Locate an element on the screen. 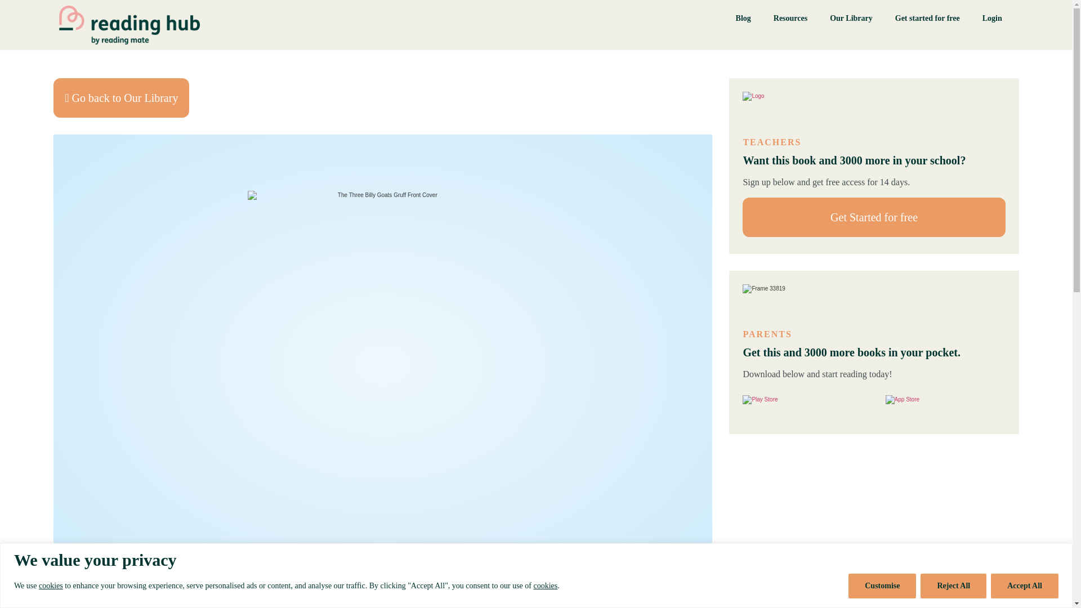  Reject All is located at coordinates (953, 585).